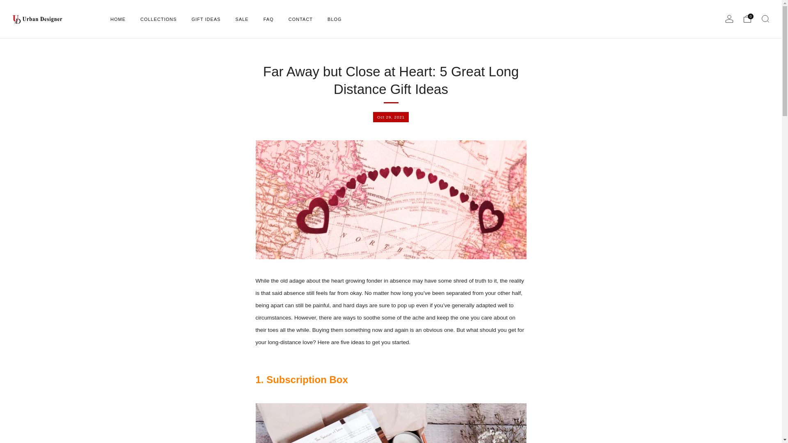 The height and width of the screenshot is (443, 788). Describe the element at coordinates (206, 19) in the screenshot. I see `GIFT IDEAS` at that location.